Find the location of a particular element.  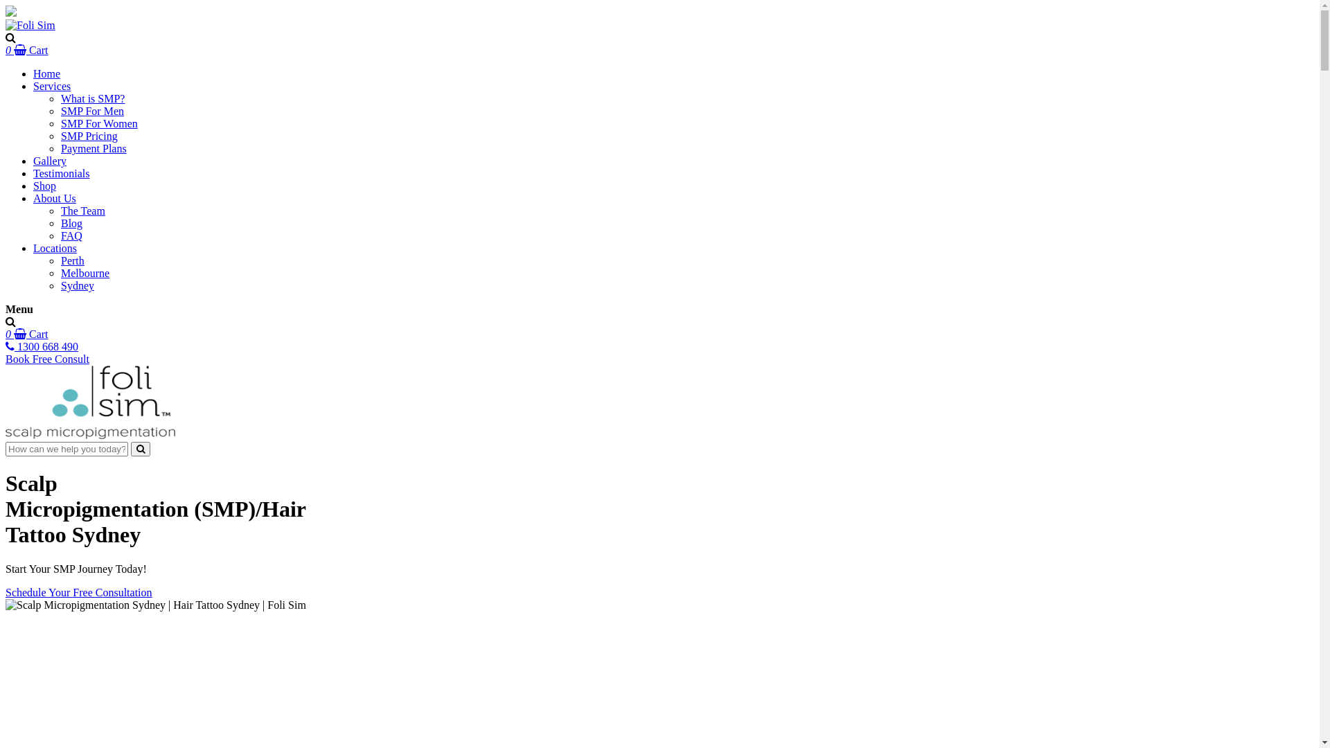

0 Cart is located at coordinates (27, 334).